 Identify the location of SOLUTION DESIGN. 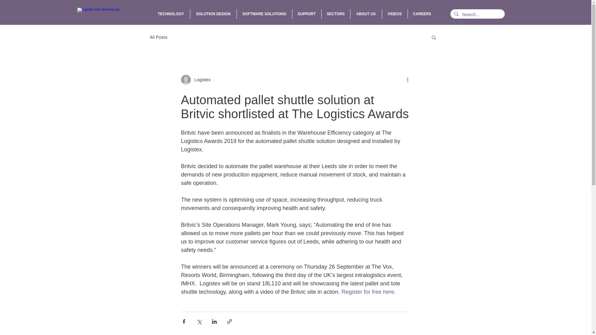
(213, 14).